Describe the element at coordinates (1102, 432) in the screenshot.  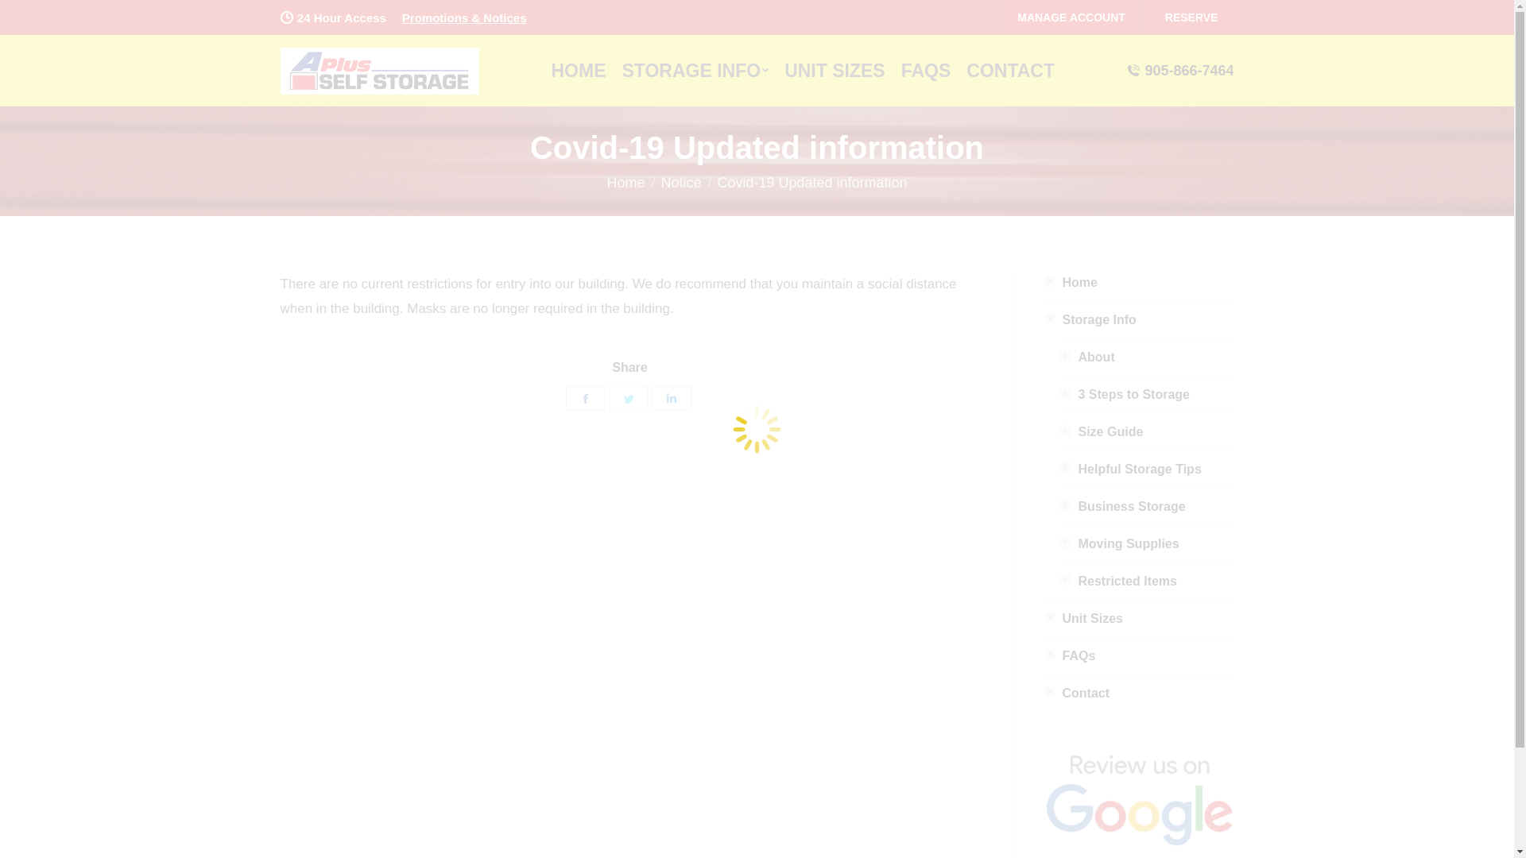
I see `Size Guide` at that location.